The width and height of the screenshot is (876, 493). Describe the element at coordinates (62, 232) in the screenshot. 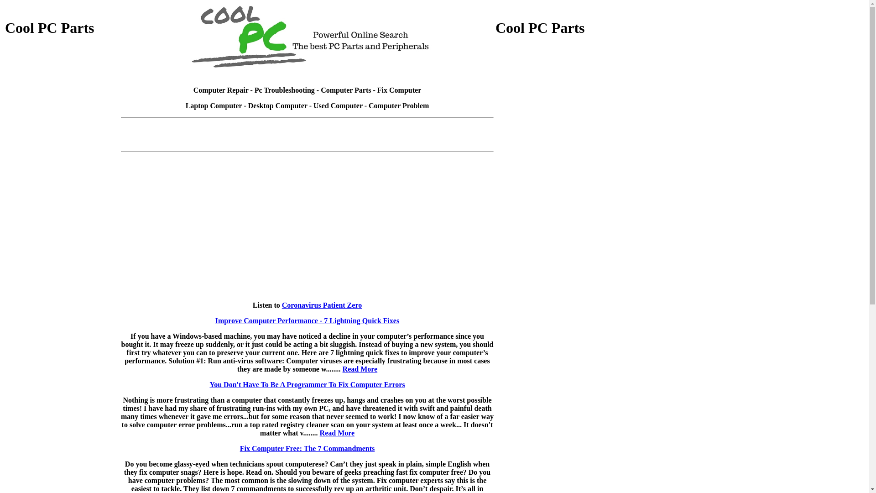

I see `Advertisement` at that location.